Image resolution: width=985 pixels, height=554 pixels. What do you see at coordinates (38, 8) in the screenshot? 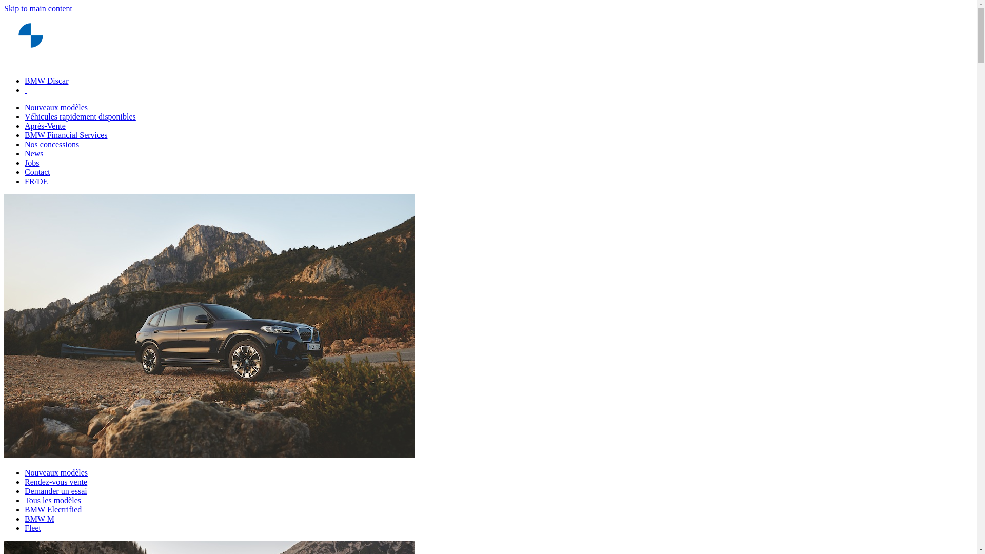
I see `Skip to main content` at bounding box center [38, 8].